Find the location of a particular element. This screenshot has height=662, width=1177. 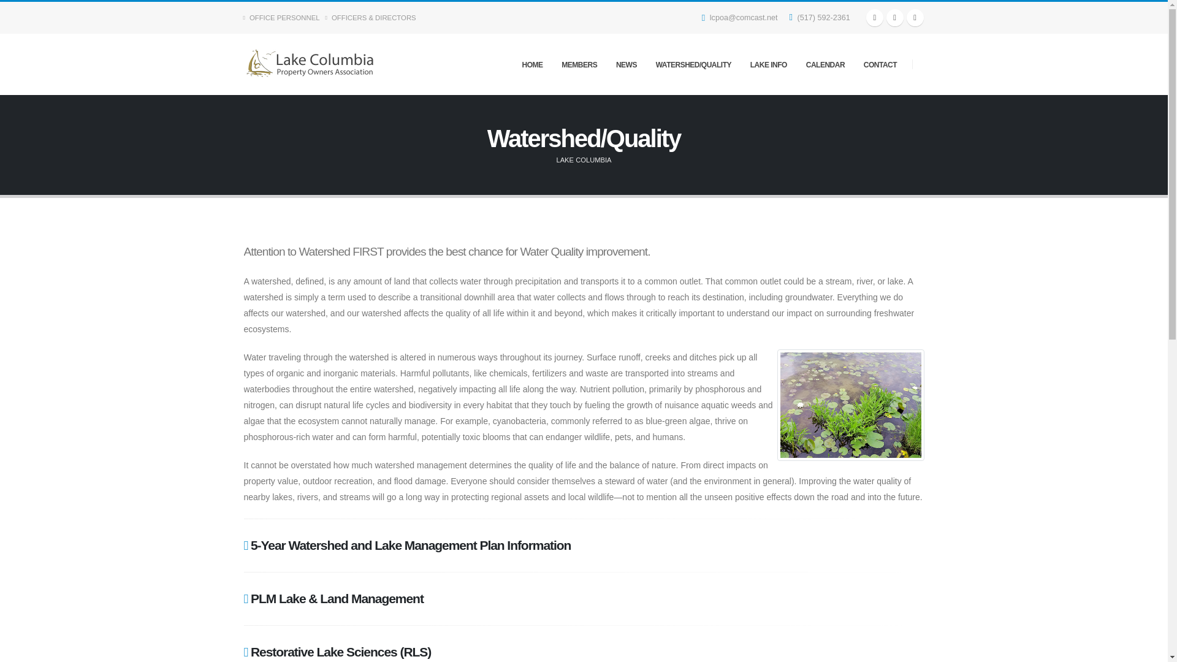

CALENDAR is located at coordinates (825, 65).